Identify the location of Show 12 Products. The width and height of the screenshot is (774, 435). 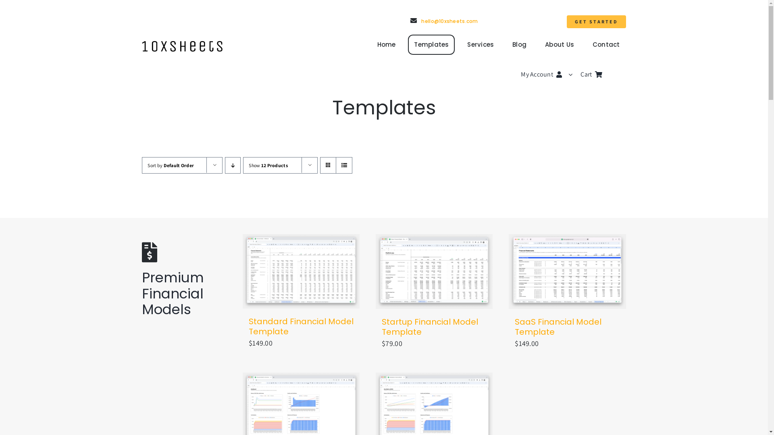
(268, 165).